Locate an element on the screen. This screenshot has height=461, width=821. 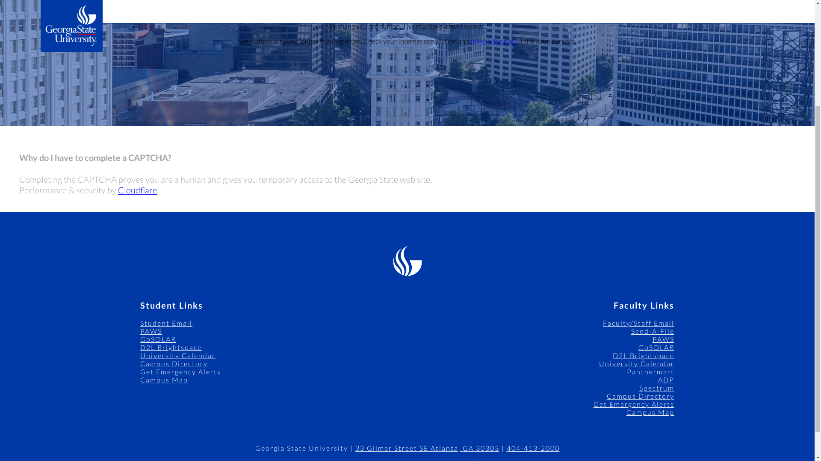
Campus Directory is located at coordinates (174, 363).